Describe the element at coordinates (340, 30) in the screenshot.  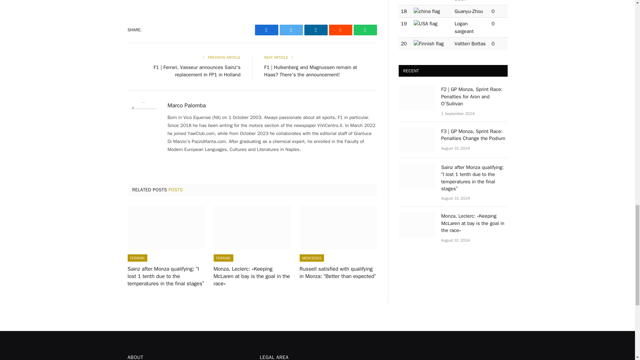
I see `Share on Reddit` at that location.